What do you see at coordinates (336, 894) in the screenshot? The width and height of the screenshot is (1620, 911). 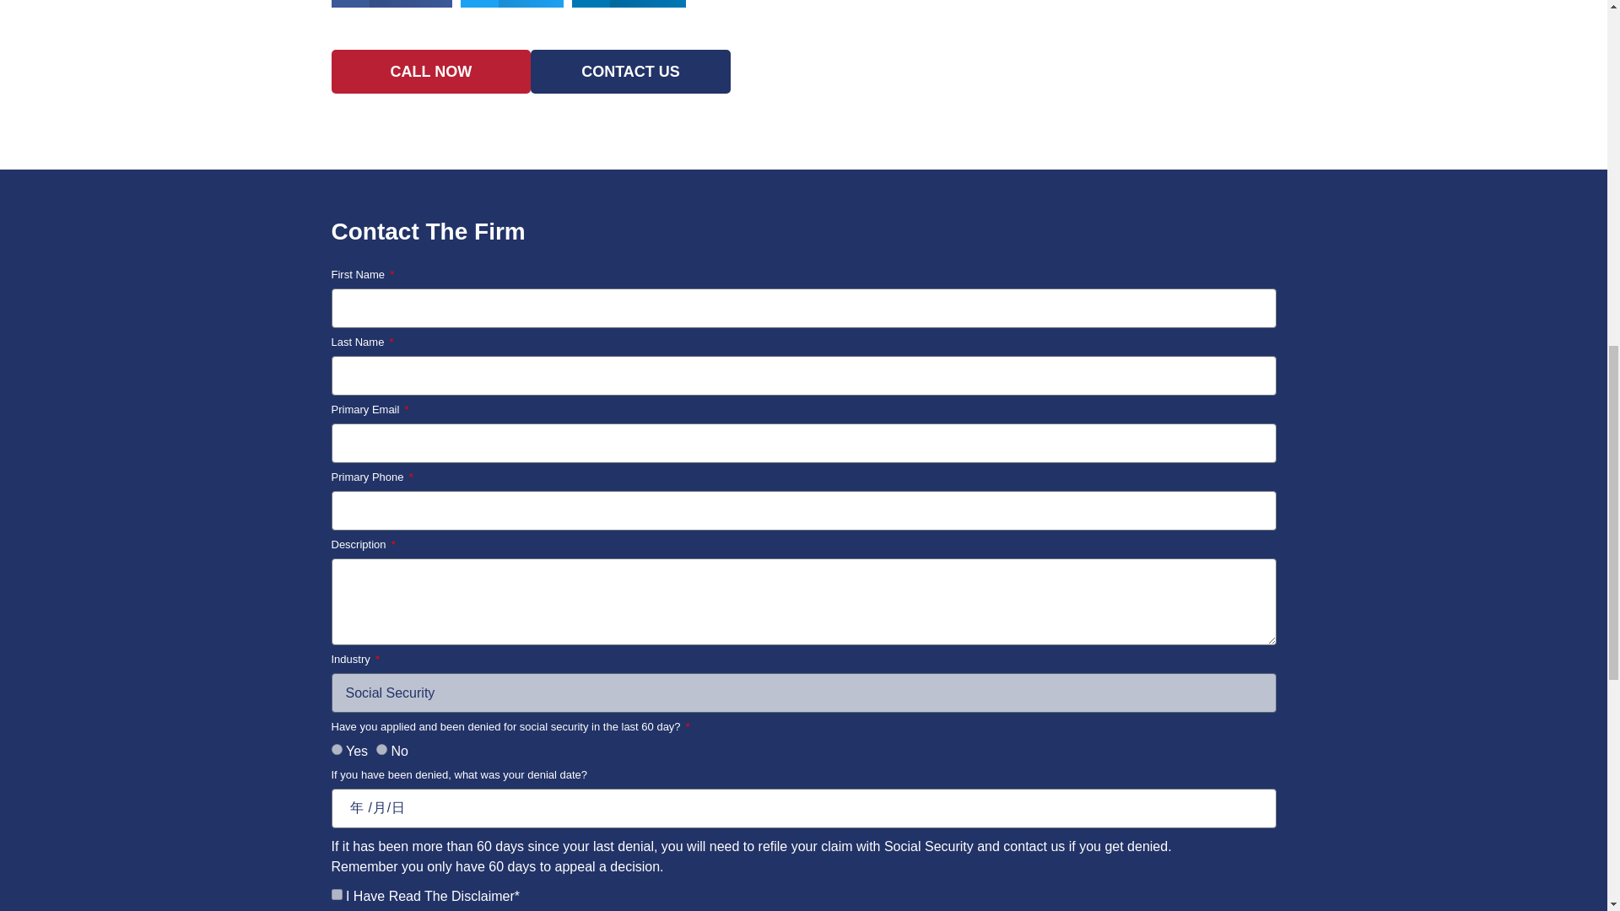 I see `on` at bounding box center [336, 894].